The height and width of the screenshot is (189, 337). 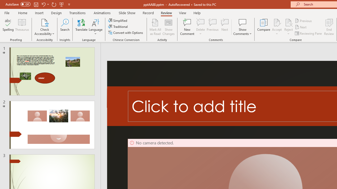 I want to click on Thesaurus..., so click(x=22, y=27).